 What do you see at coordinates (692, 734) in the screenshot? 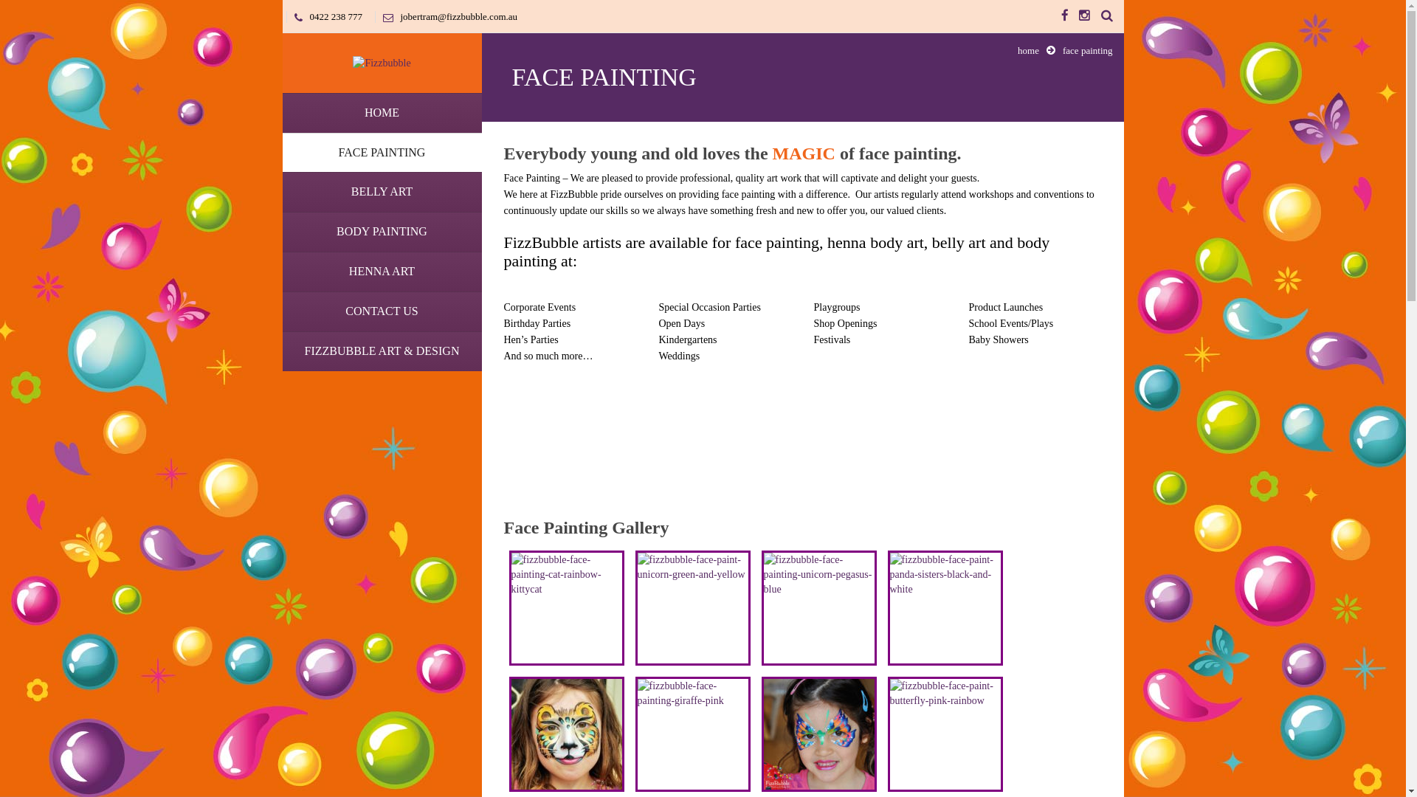
I see `fizzbubble-face-painting-giraffe-pink` at bounding box center [692, 734].